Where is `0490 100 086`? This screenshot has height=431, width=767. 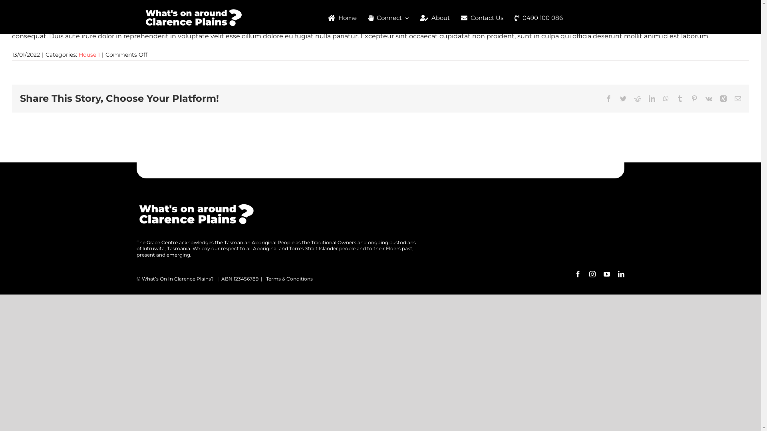 0490 100 086 is located at coordinates (537, 18).